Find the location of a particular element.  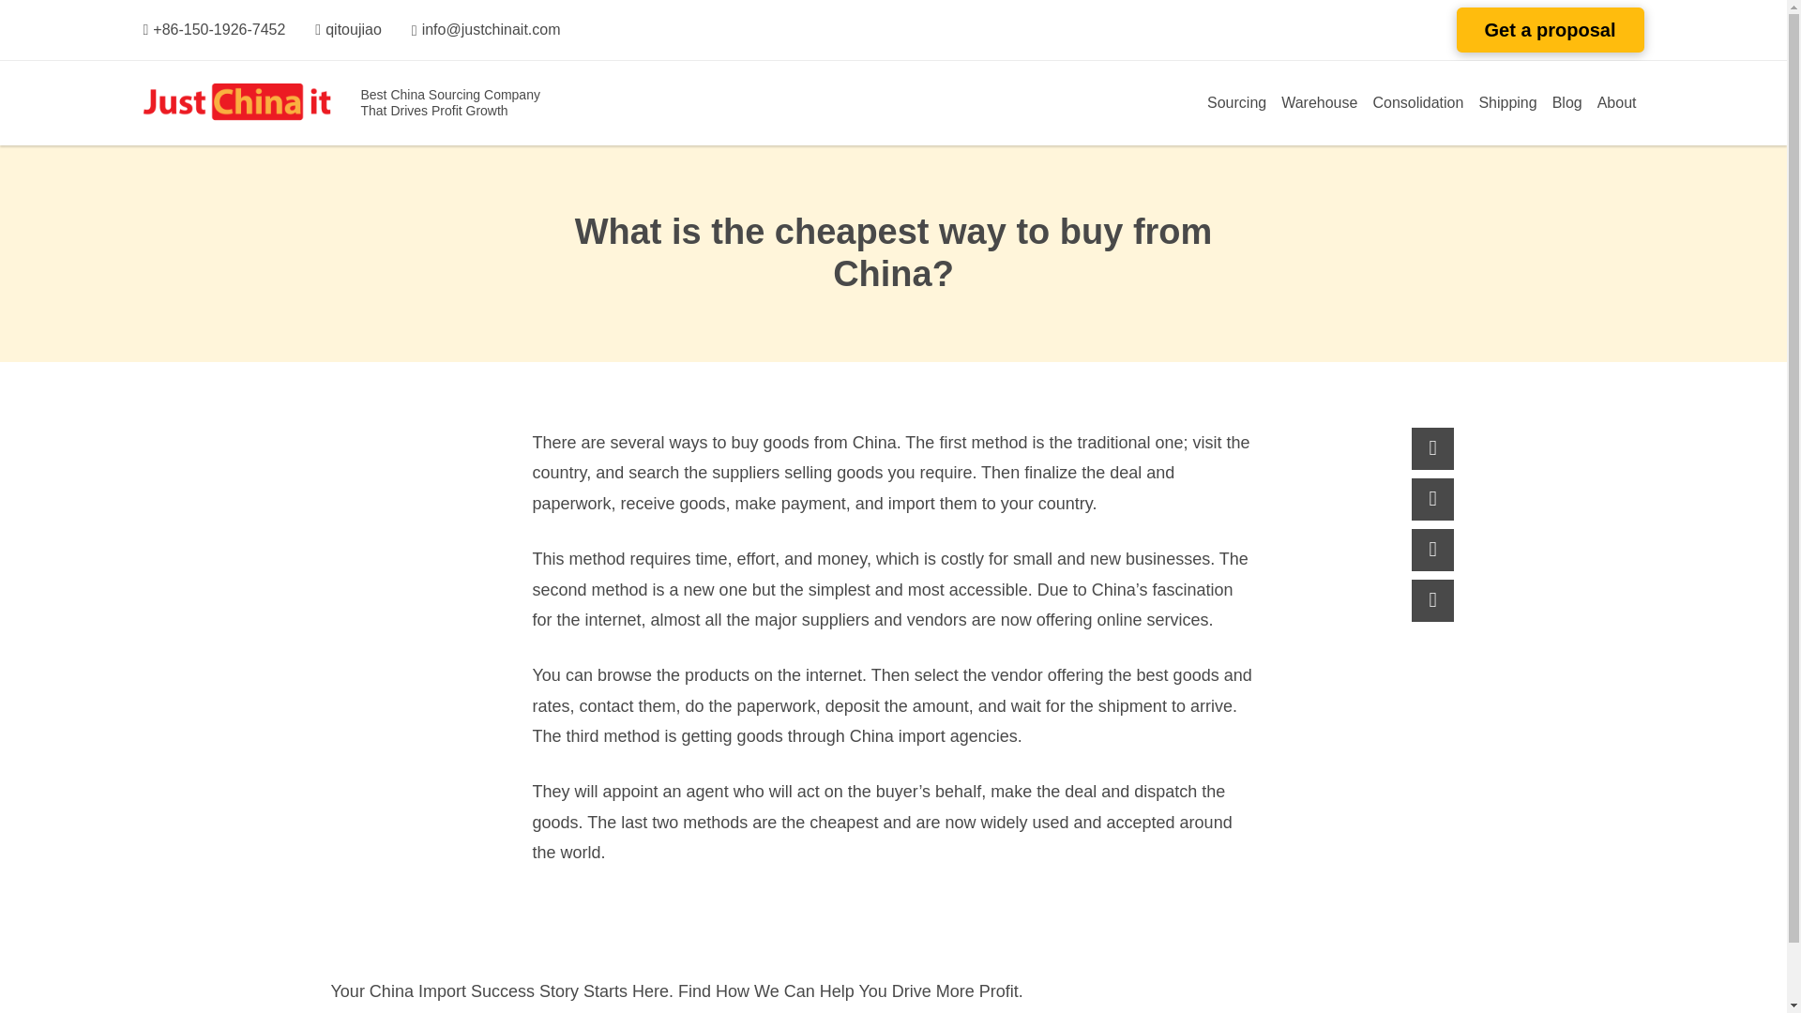

Warehouse is located at coordinates (1319, 103).